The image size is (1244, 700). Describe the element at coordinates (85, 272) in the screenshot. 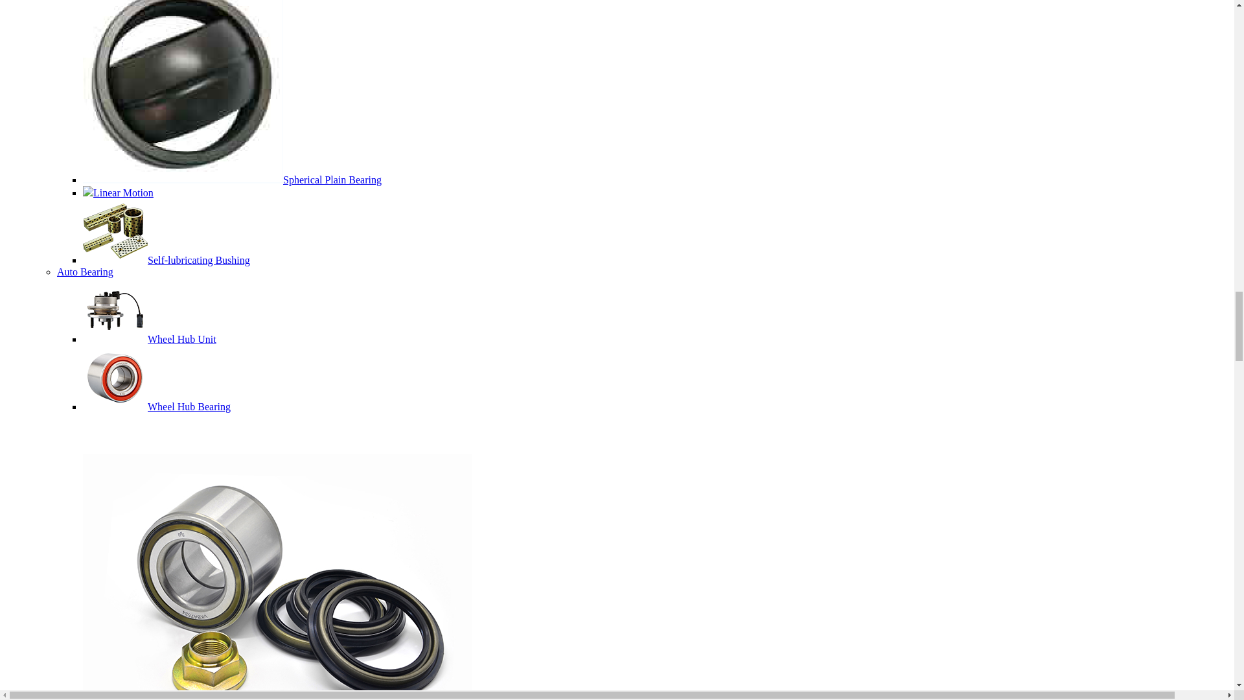

I see `Auto Bearing` at that location.